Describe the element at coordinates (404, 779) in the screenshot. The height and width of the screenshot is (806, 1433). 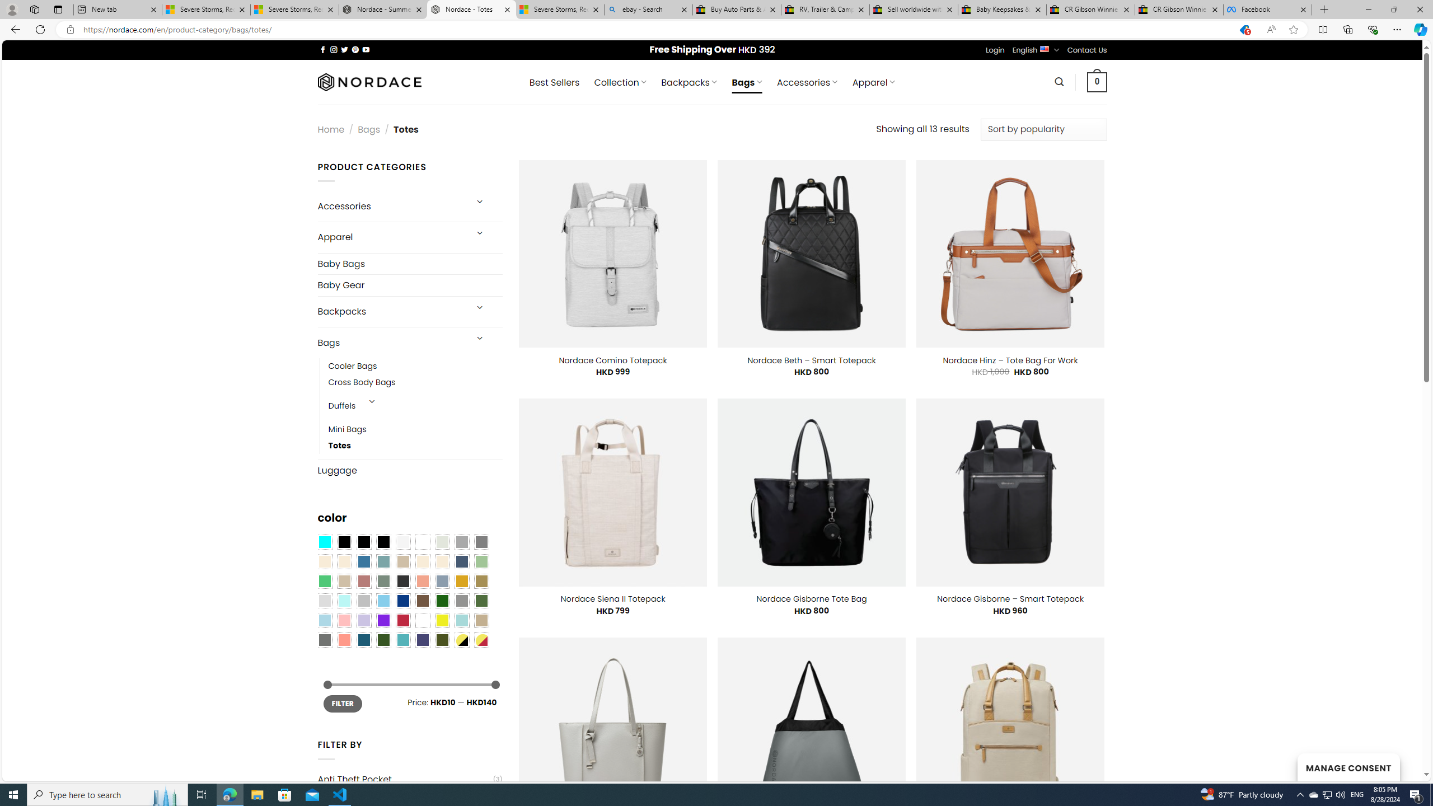
I see `Anti Theft Pocket` at that location.